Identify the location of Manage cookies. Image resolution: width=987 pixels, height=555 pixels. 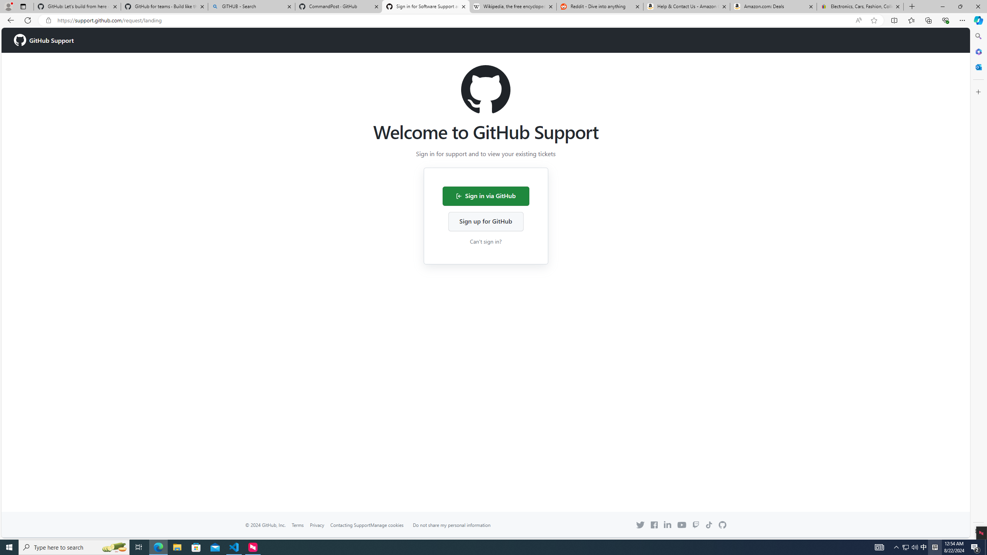
(387, 525).